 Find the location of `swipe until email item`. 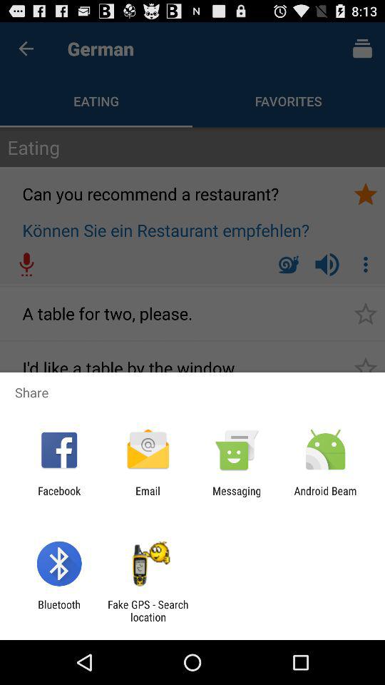

swipe until email item is located at coordinates (148, 497).